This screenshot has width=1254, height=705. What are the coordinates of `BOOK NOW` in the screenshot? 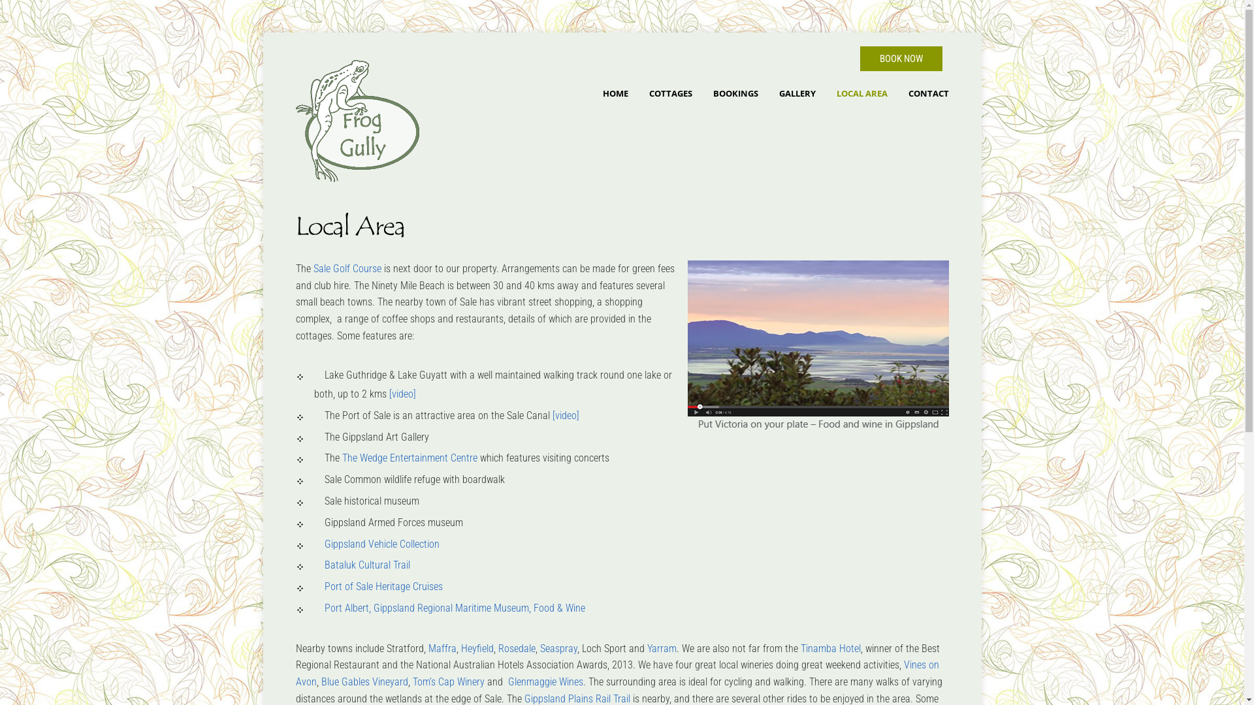 It's located at (901, 59).